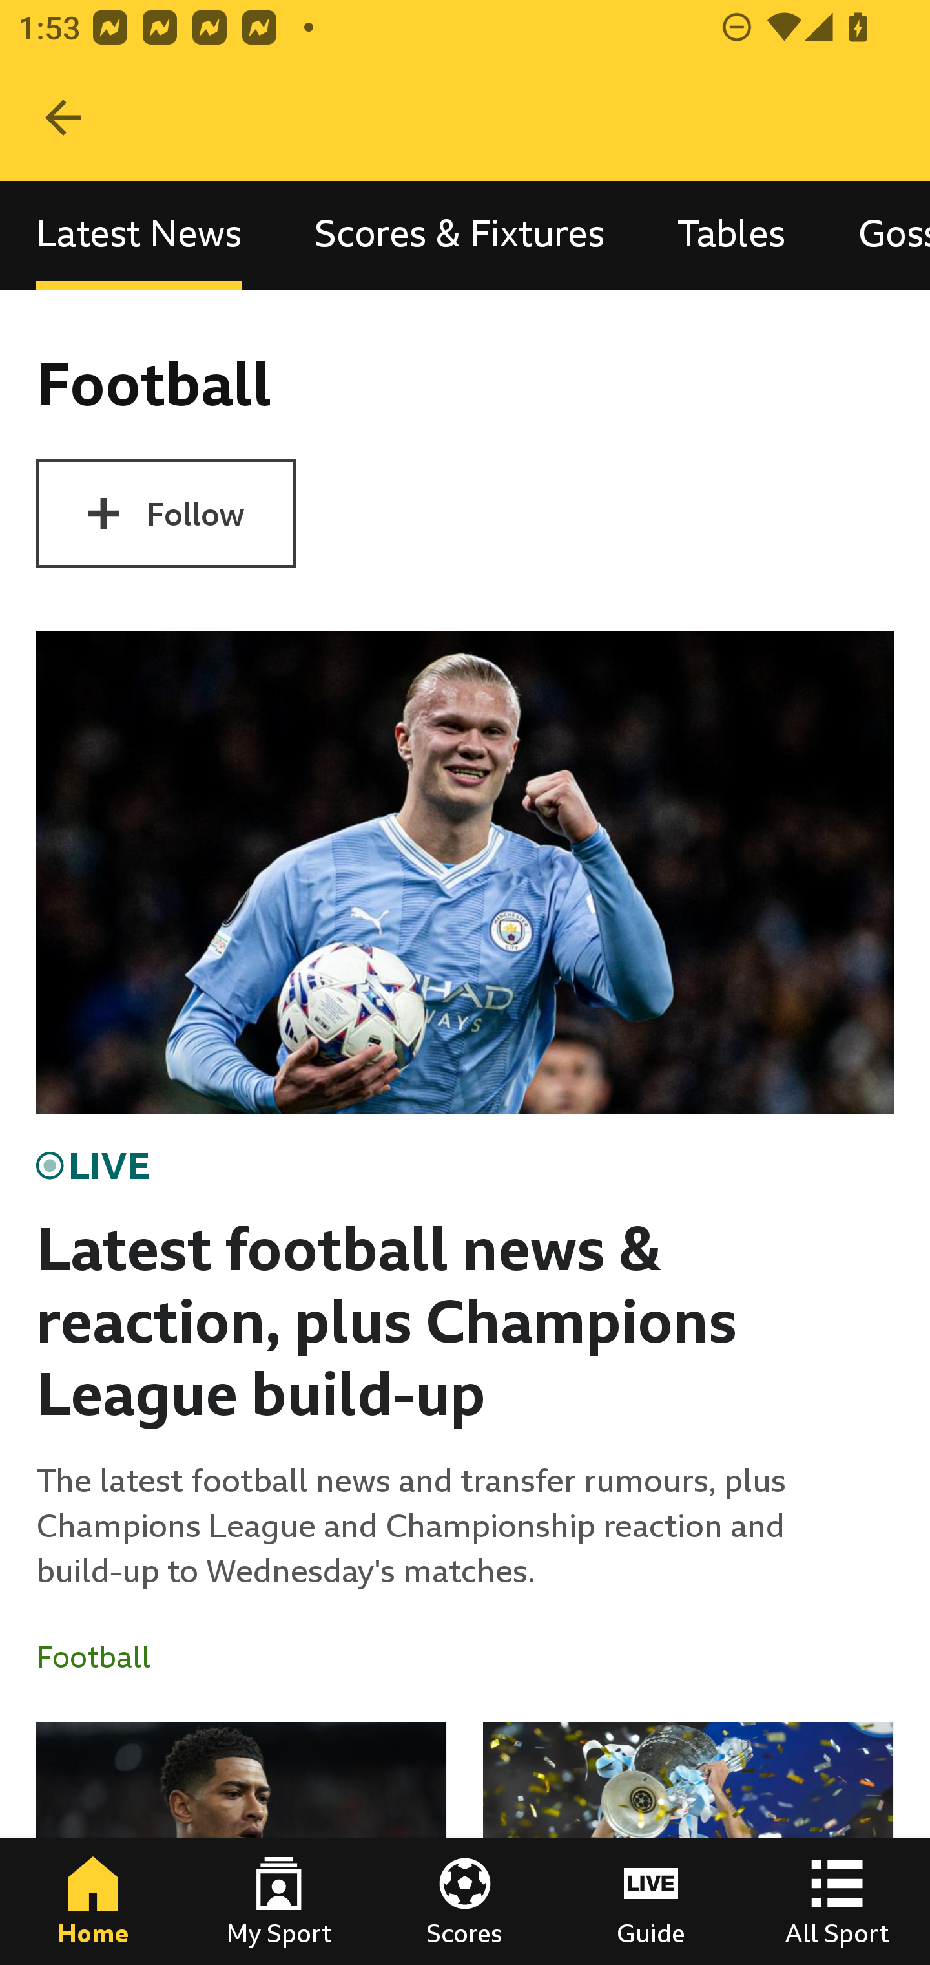 The width and height of the screenshot is (930, 1965). I want to click on Scores, so click(465, 1902).